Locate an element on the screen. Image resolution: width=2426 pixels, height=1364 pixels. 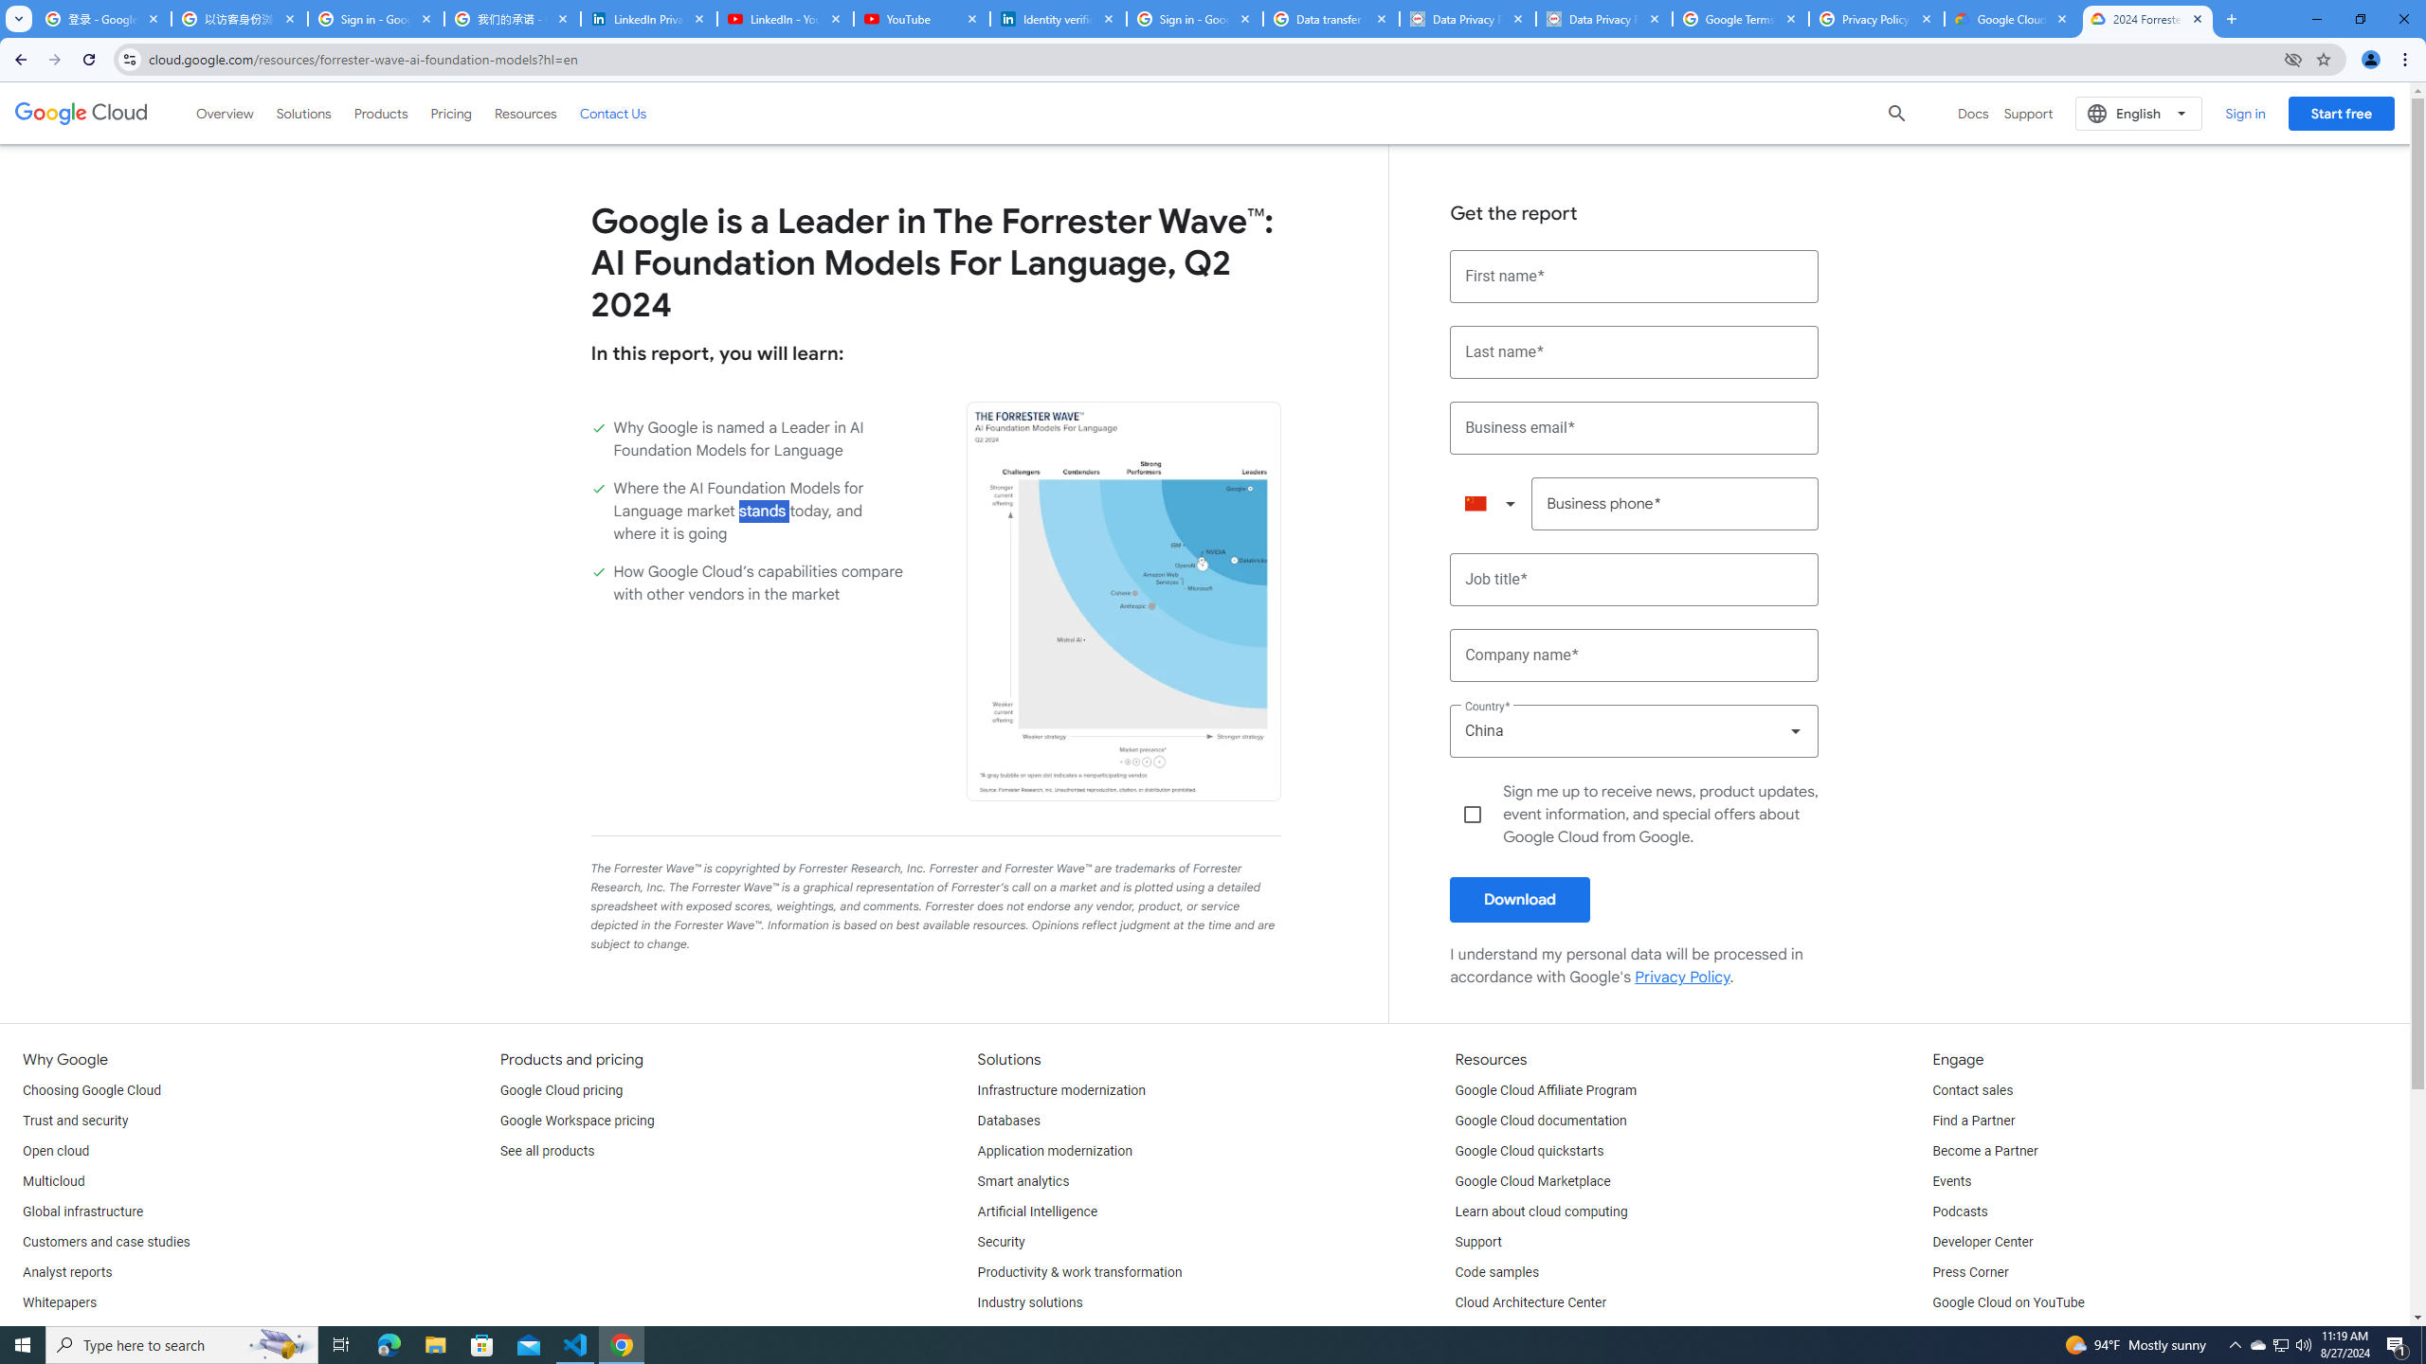
Become a Partner is located at coordinates (1984, 1152).